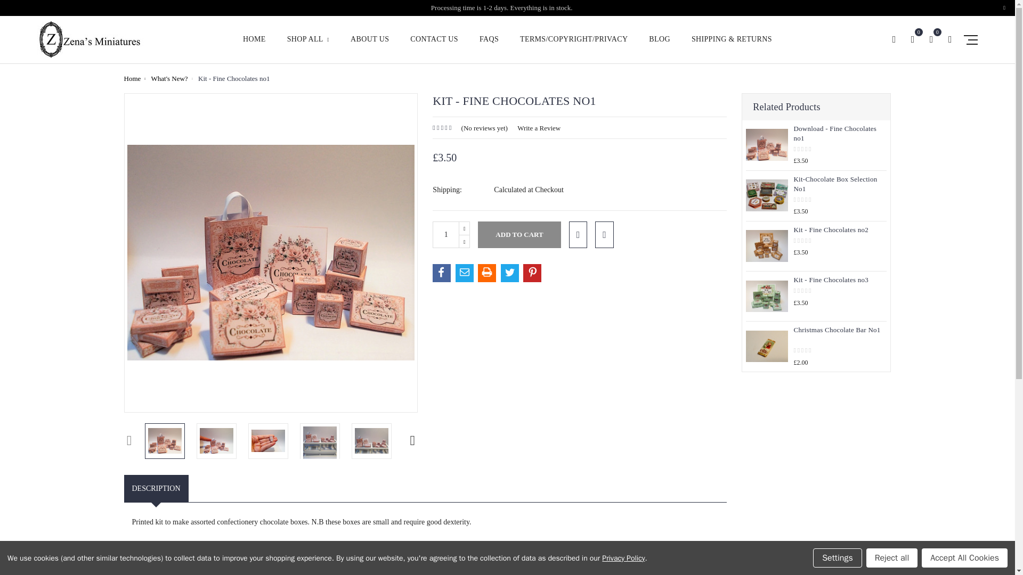 Image resolution: width=1023 pixels, height=575 pixels. What do you see at coordinates (320, 442) in the screenshot?
I see `Kit - Fine Chocolates no1` at bounding box center [320, 442].